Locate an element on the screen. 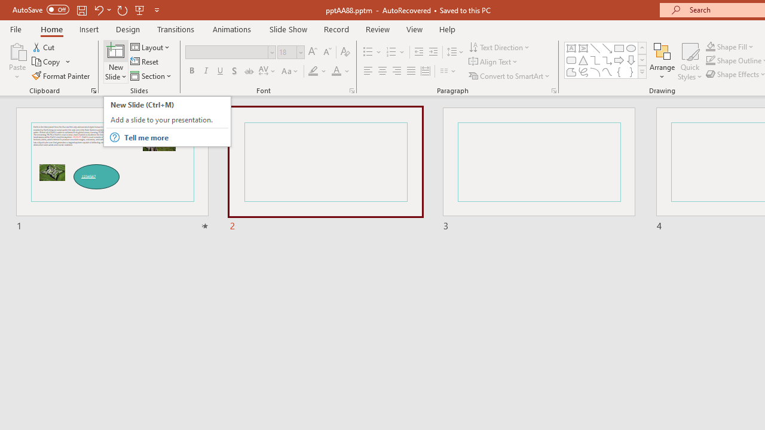 This screenshot has height=430, width=765. Font Color is located at coordinates (341, 72).